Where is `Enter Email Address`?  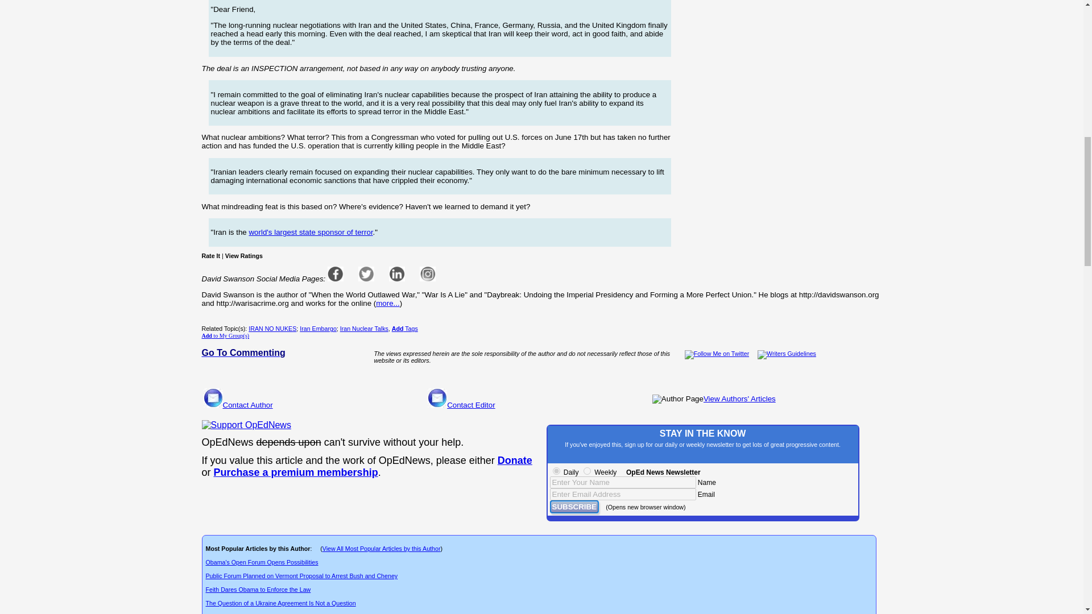 Enter Email Address is located at coordinates (622, 494).